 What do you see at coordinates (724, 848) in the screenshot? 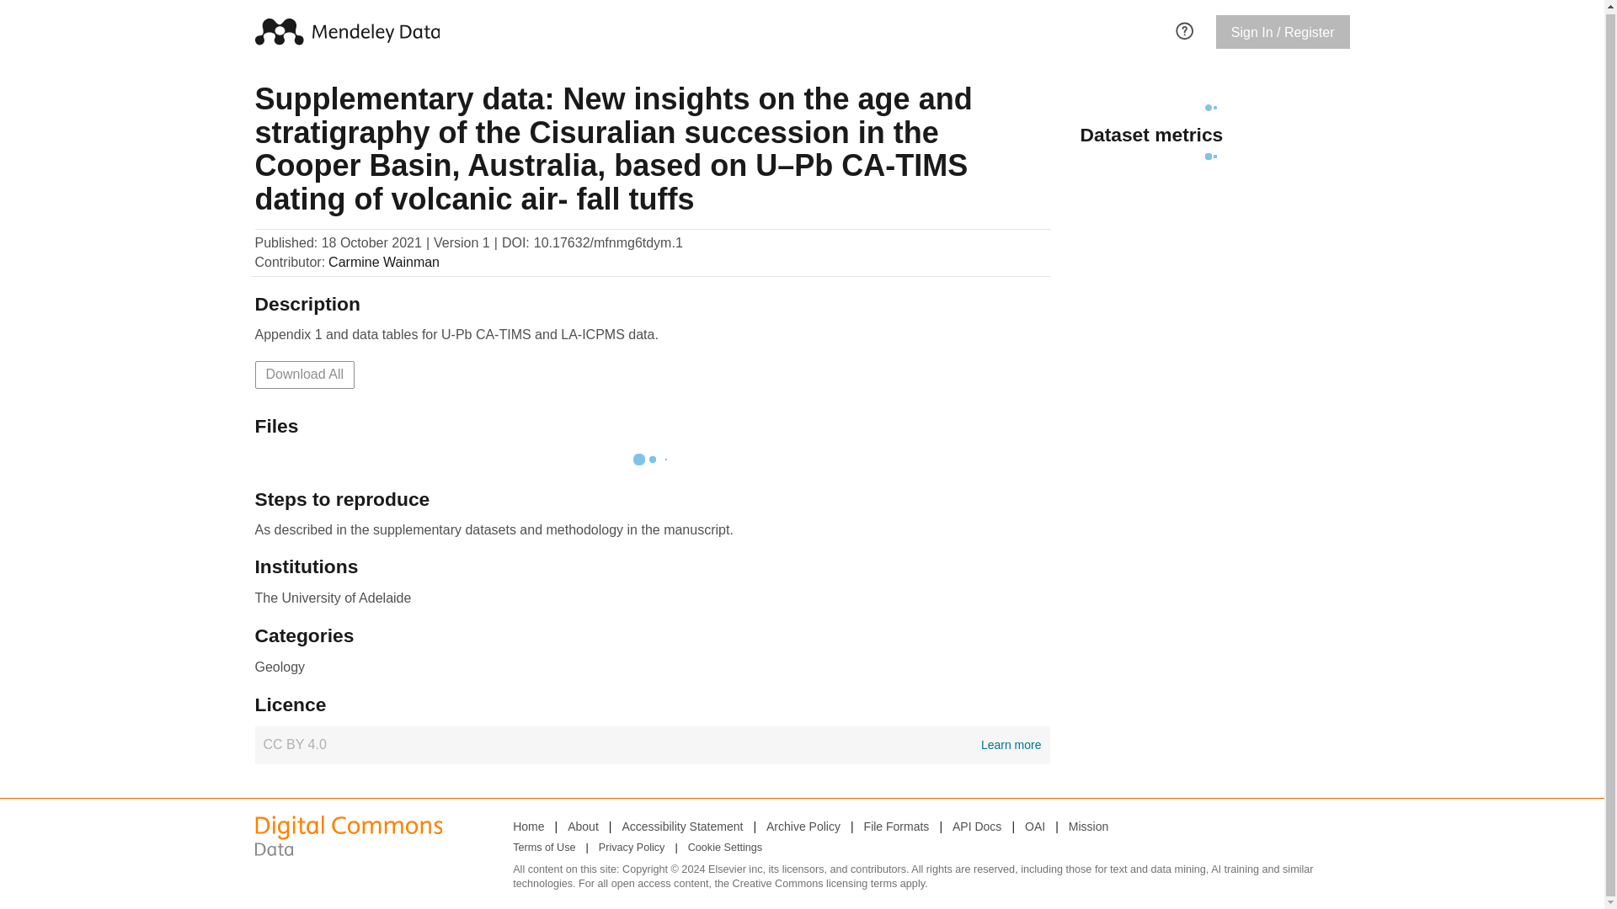
I see `Cookie Settings` at bounding box center [724, 848].